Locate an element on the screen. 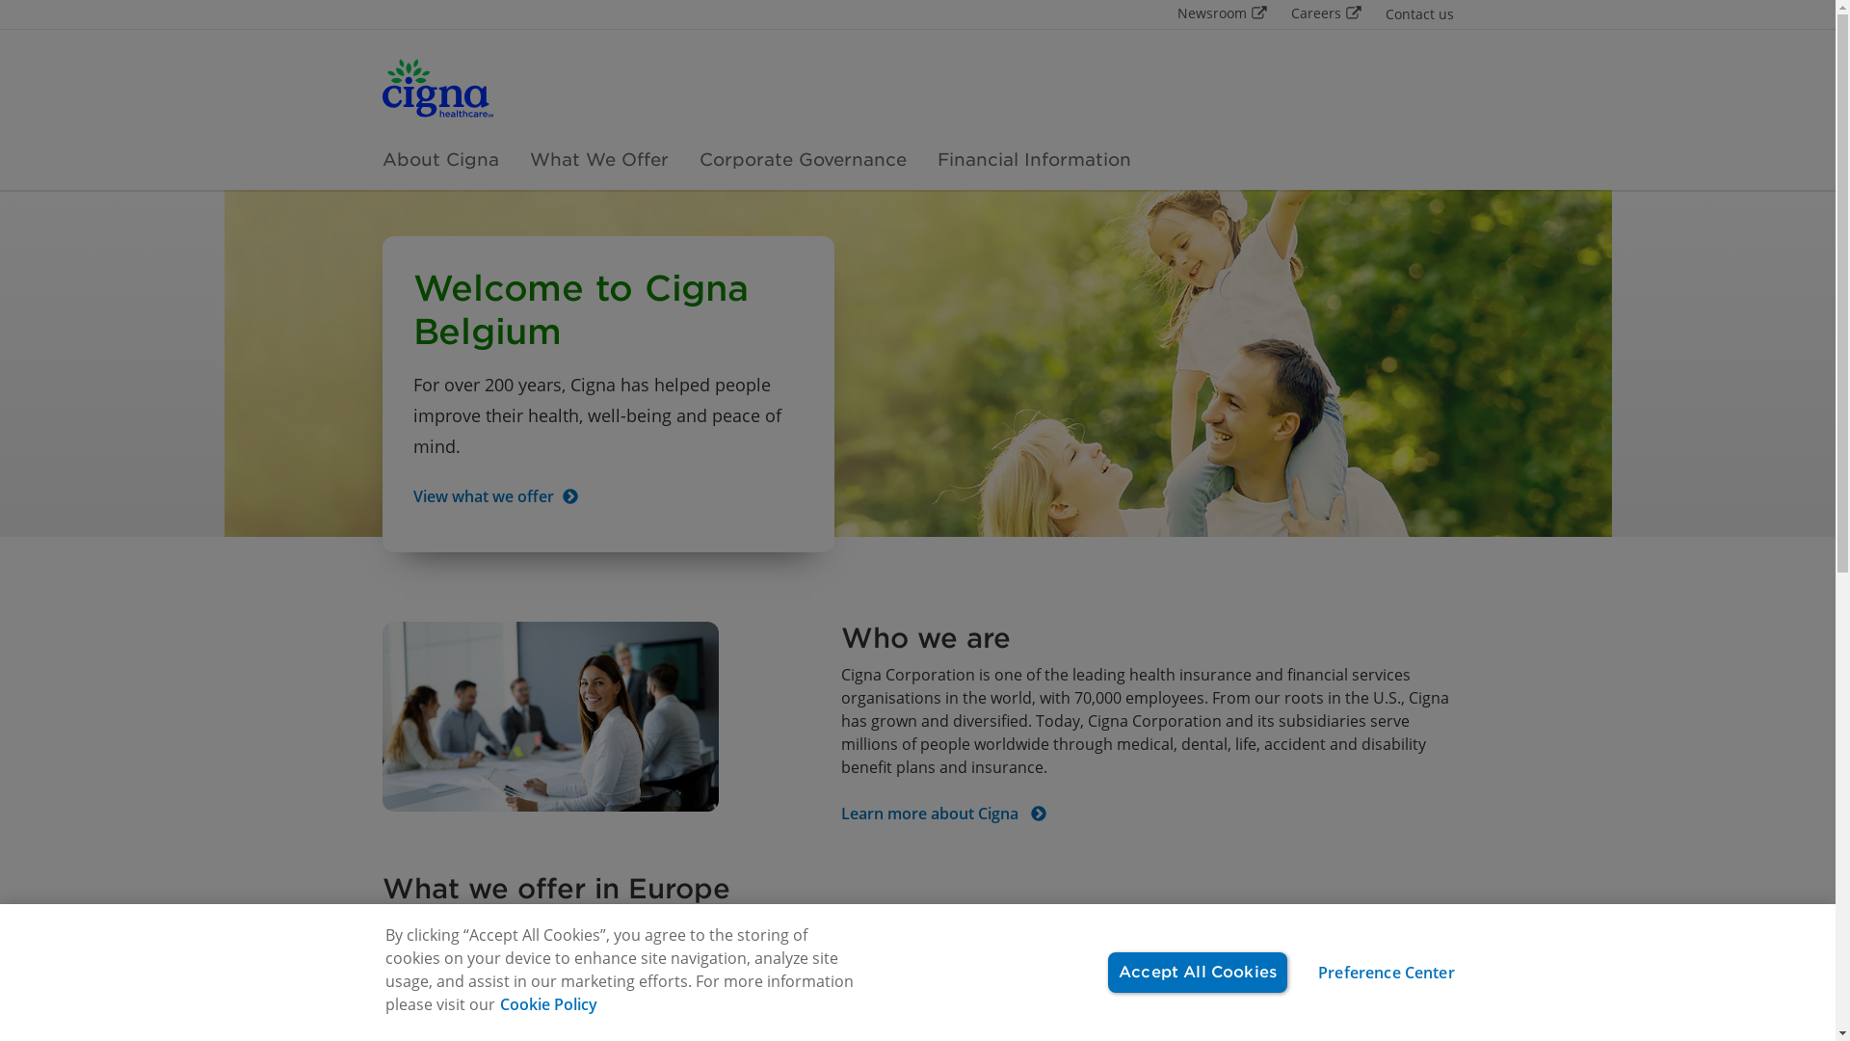 This screenshot has width=1850, height=1041. Financial Information is located at coordinates (1033, 160).